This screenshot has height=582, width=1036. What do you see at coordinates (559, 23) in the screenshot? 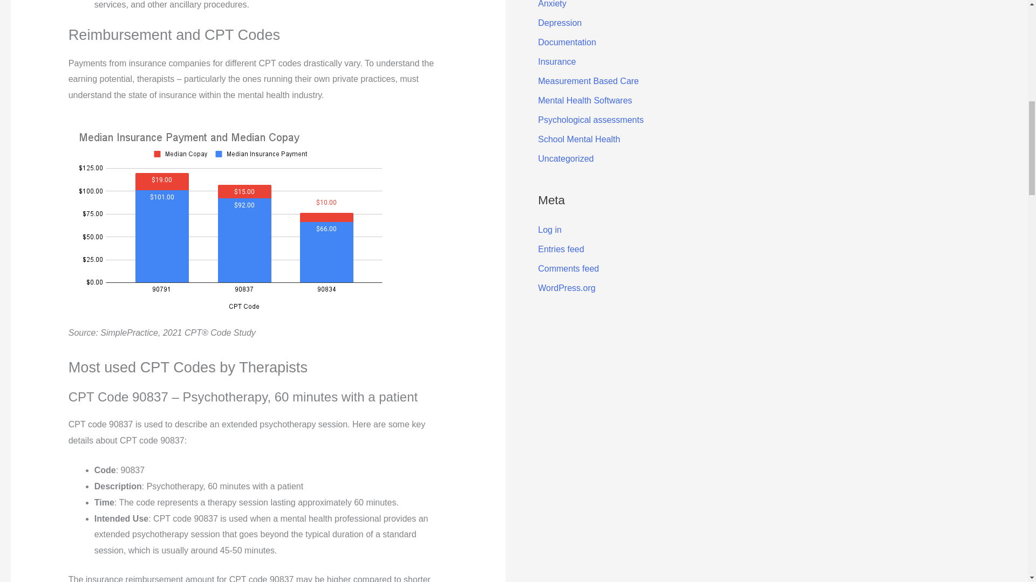
I see `Depression` at bounding box center [559, 23].